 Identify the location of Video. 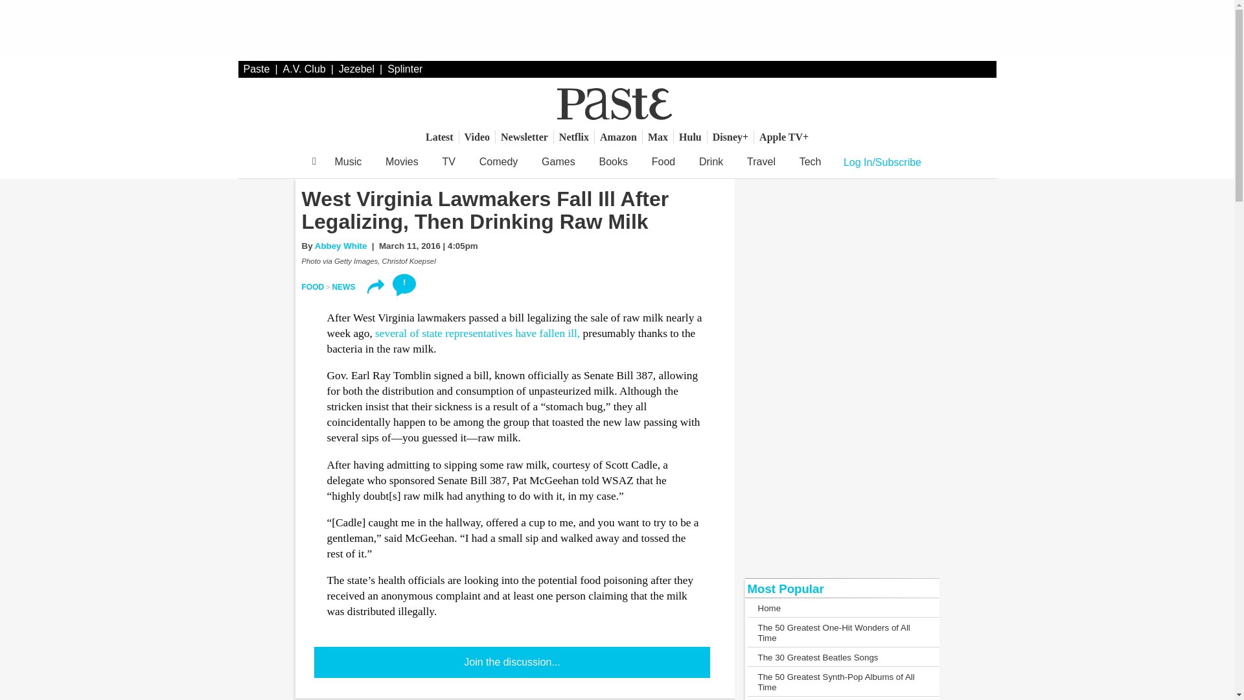
(477, 137).